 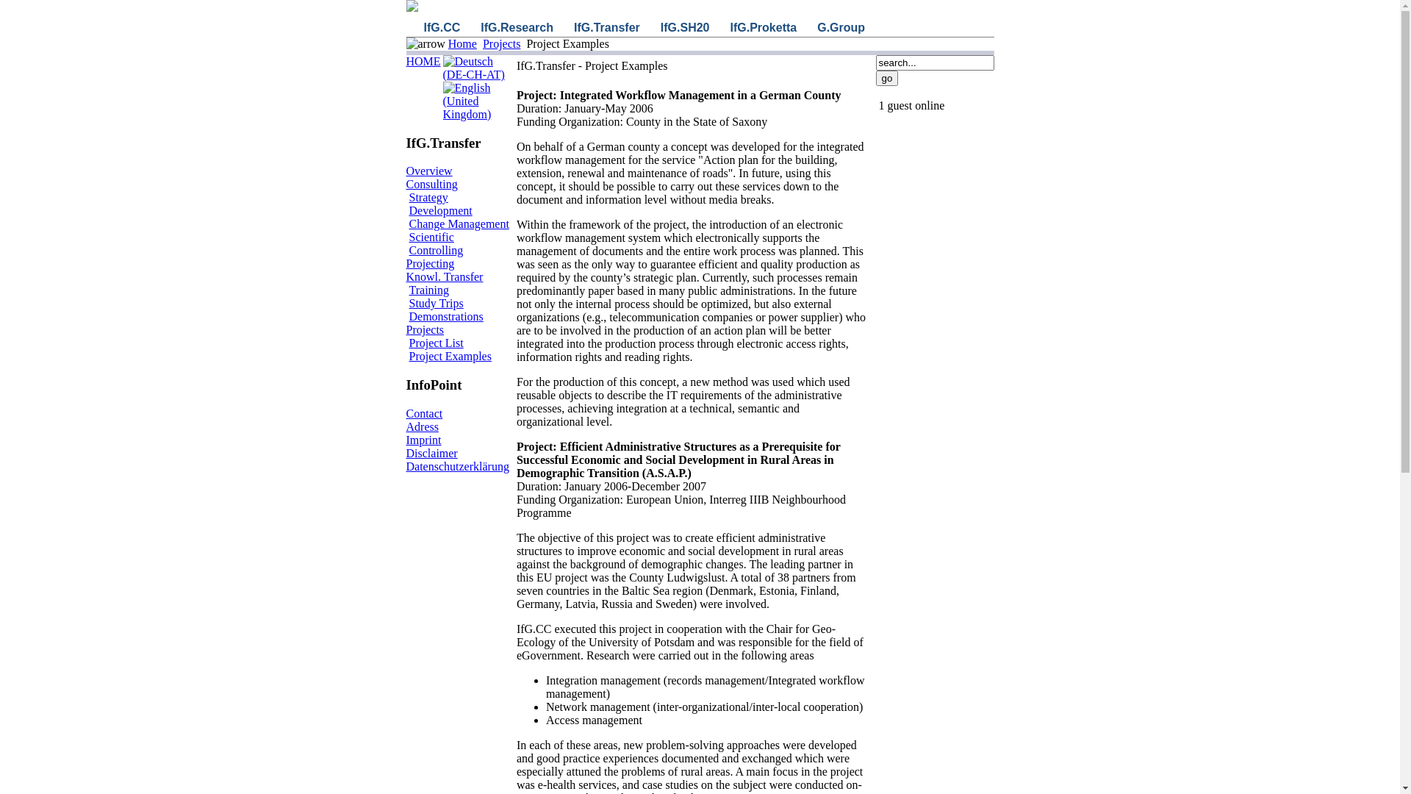 I want to click on Scientific Controlling, so click(x=436, y=244).